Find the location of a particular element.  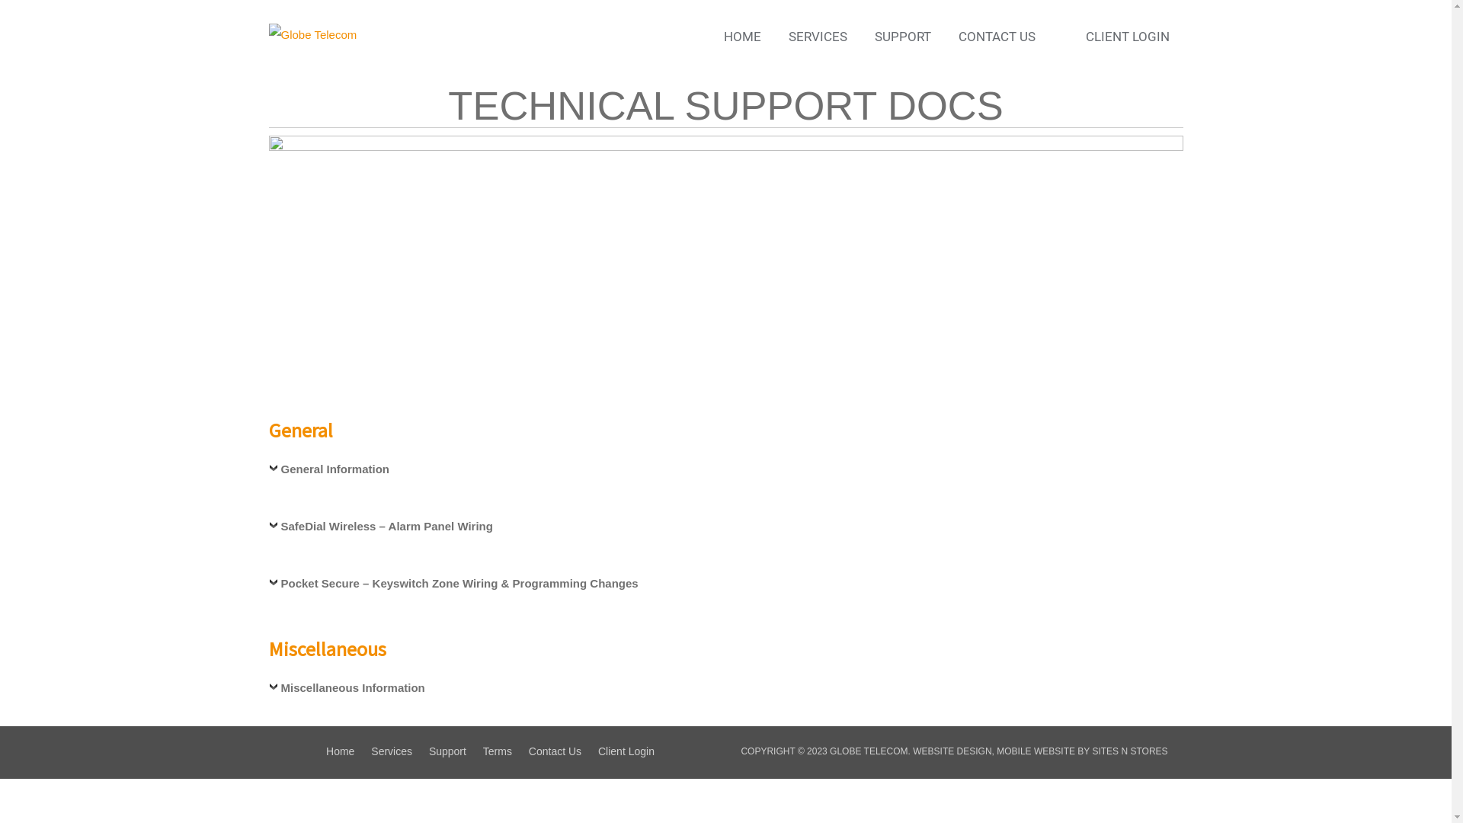

CLIENT LOGIN is located at coordinates (1128, 37).